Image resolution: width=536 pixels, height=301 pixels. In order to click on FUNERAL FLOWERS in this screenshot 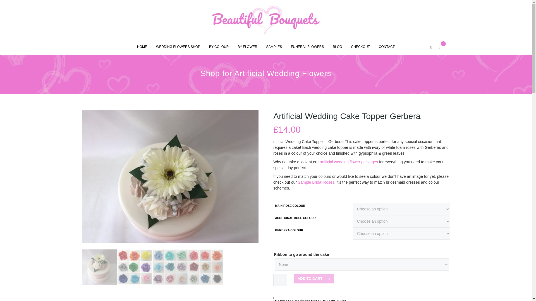, I will do `click(307, 47)`.